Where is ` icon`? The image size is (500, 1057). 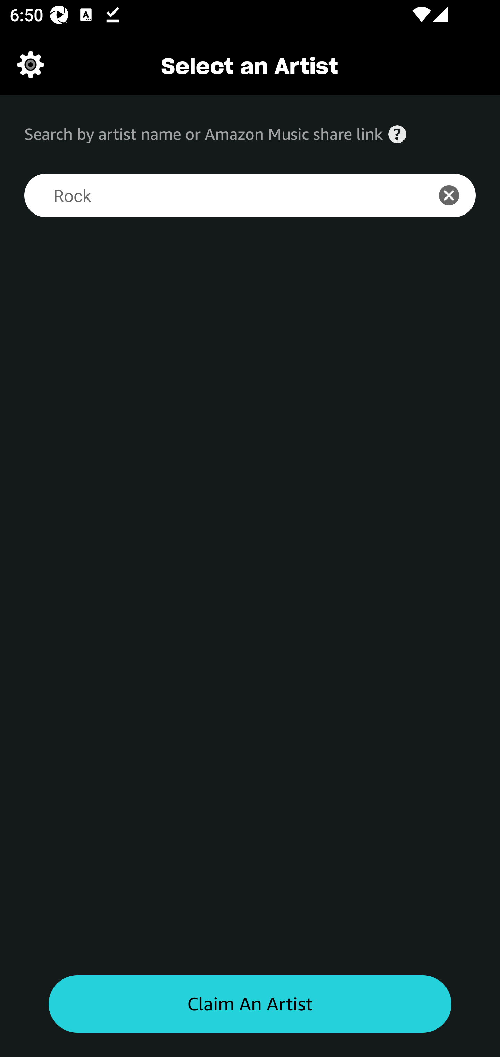
 icon is located at coordinates (456, 195).